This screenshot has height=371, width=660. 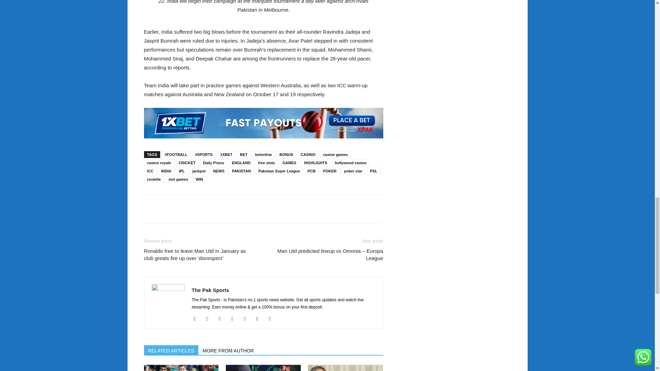 I want to click on Facebook, so click(x=210, y=318).